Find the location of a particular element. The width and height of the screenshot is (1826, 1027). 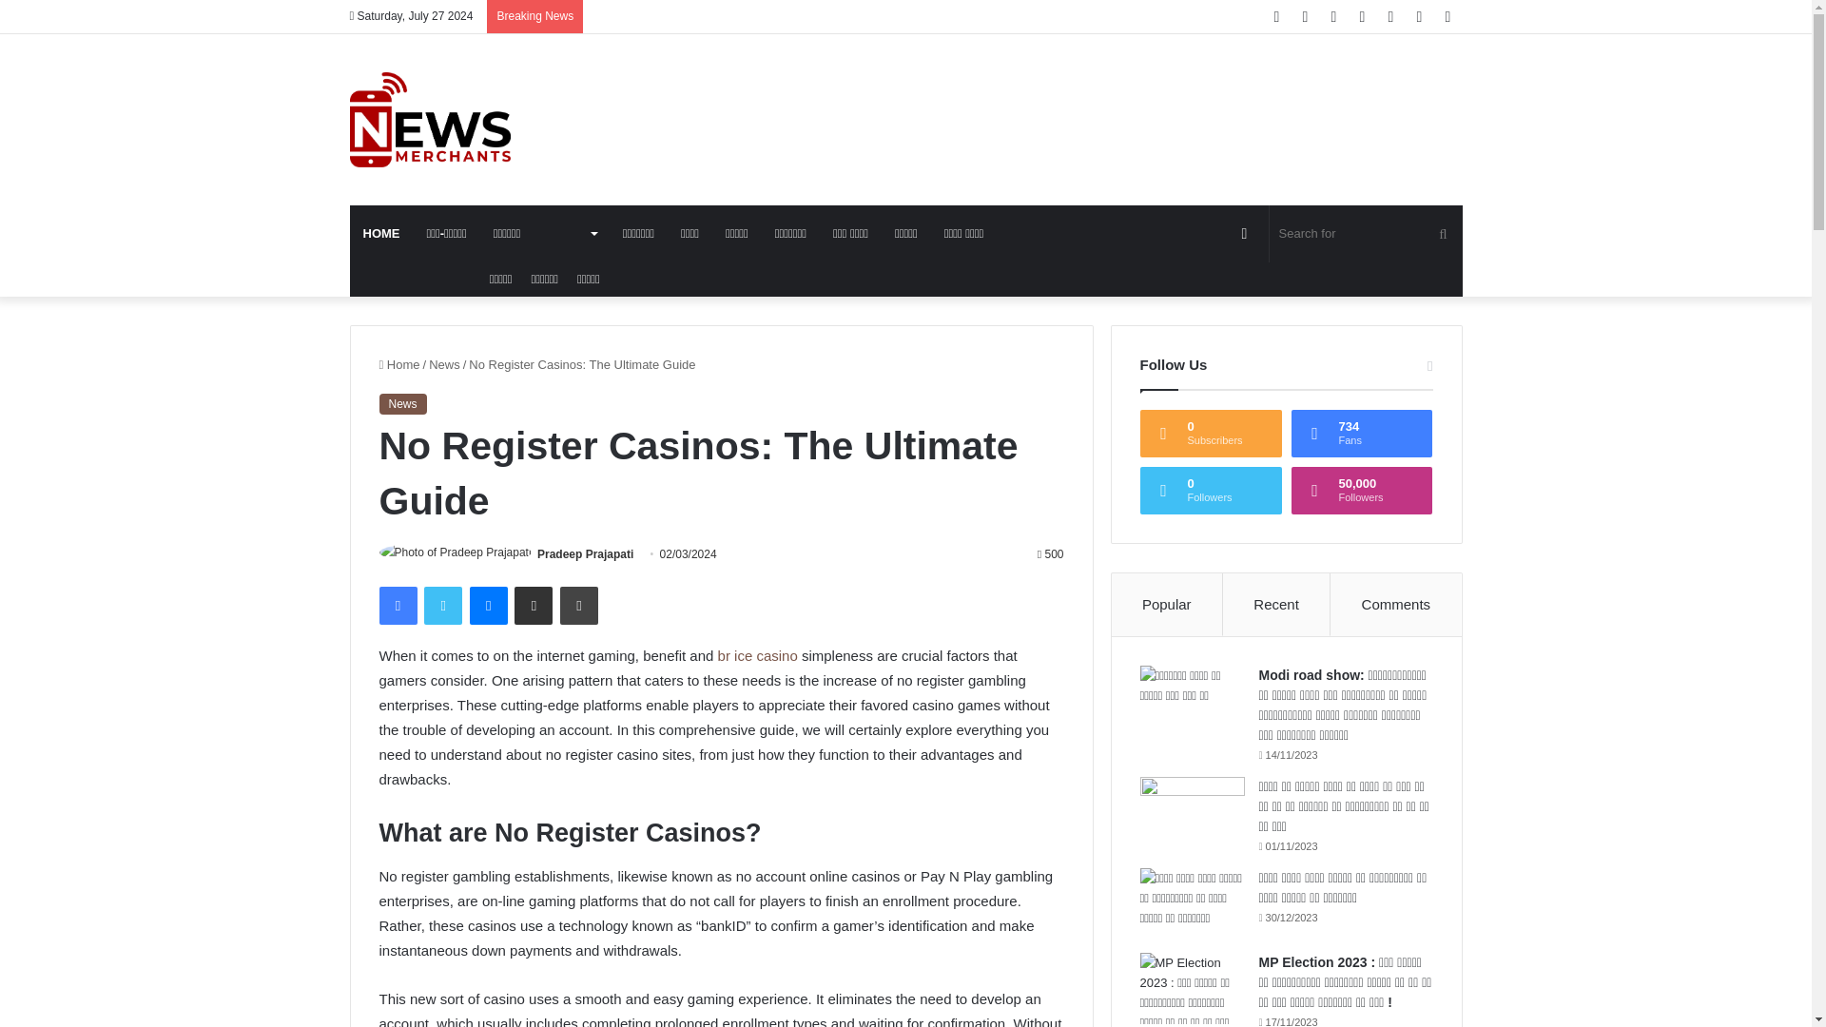

Twitter is located at coordinates (442, 605).